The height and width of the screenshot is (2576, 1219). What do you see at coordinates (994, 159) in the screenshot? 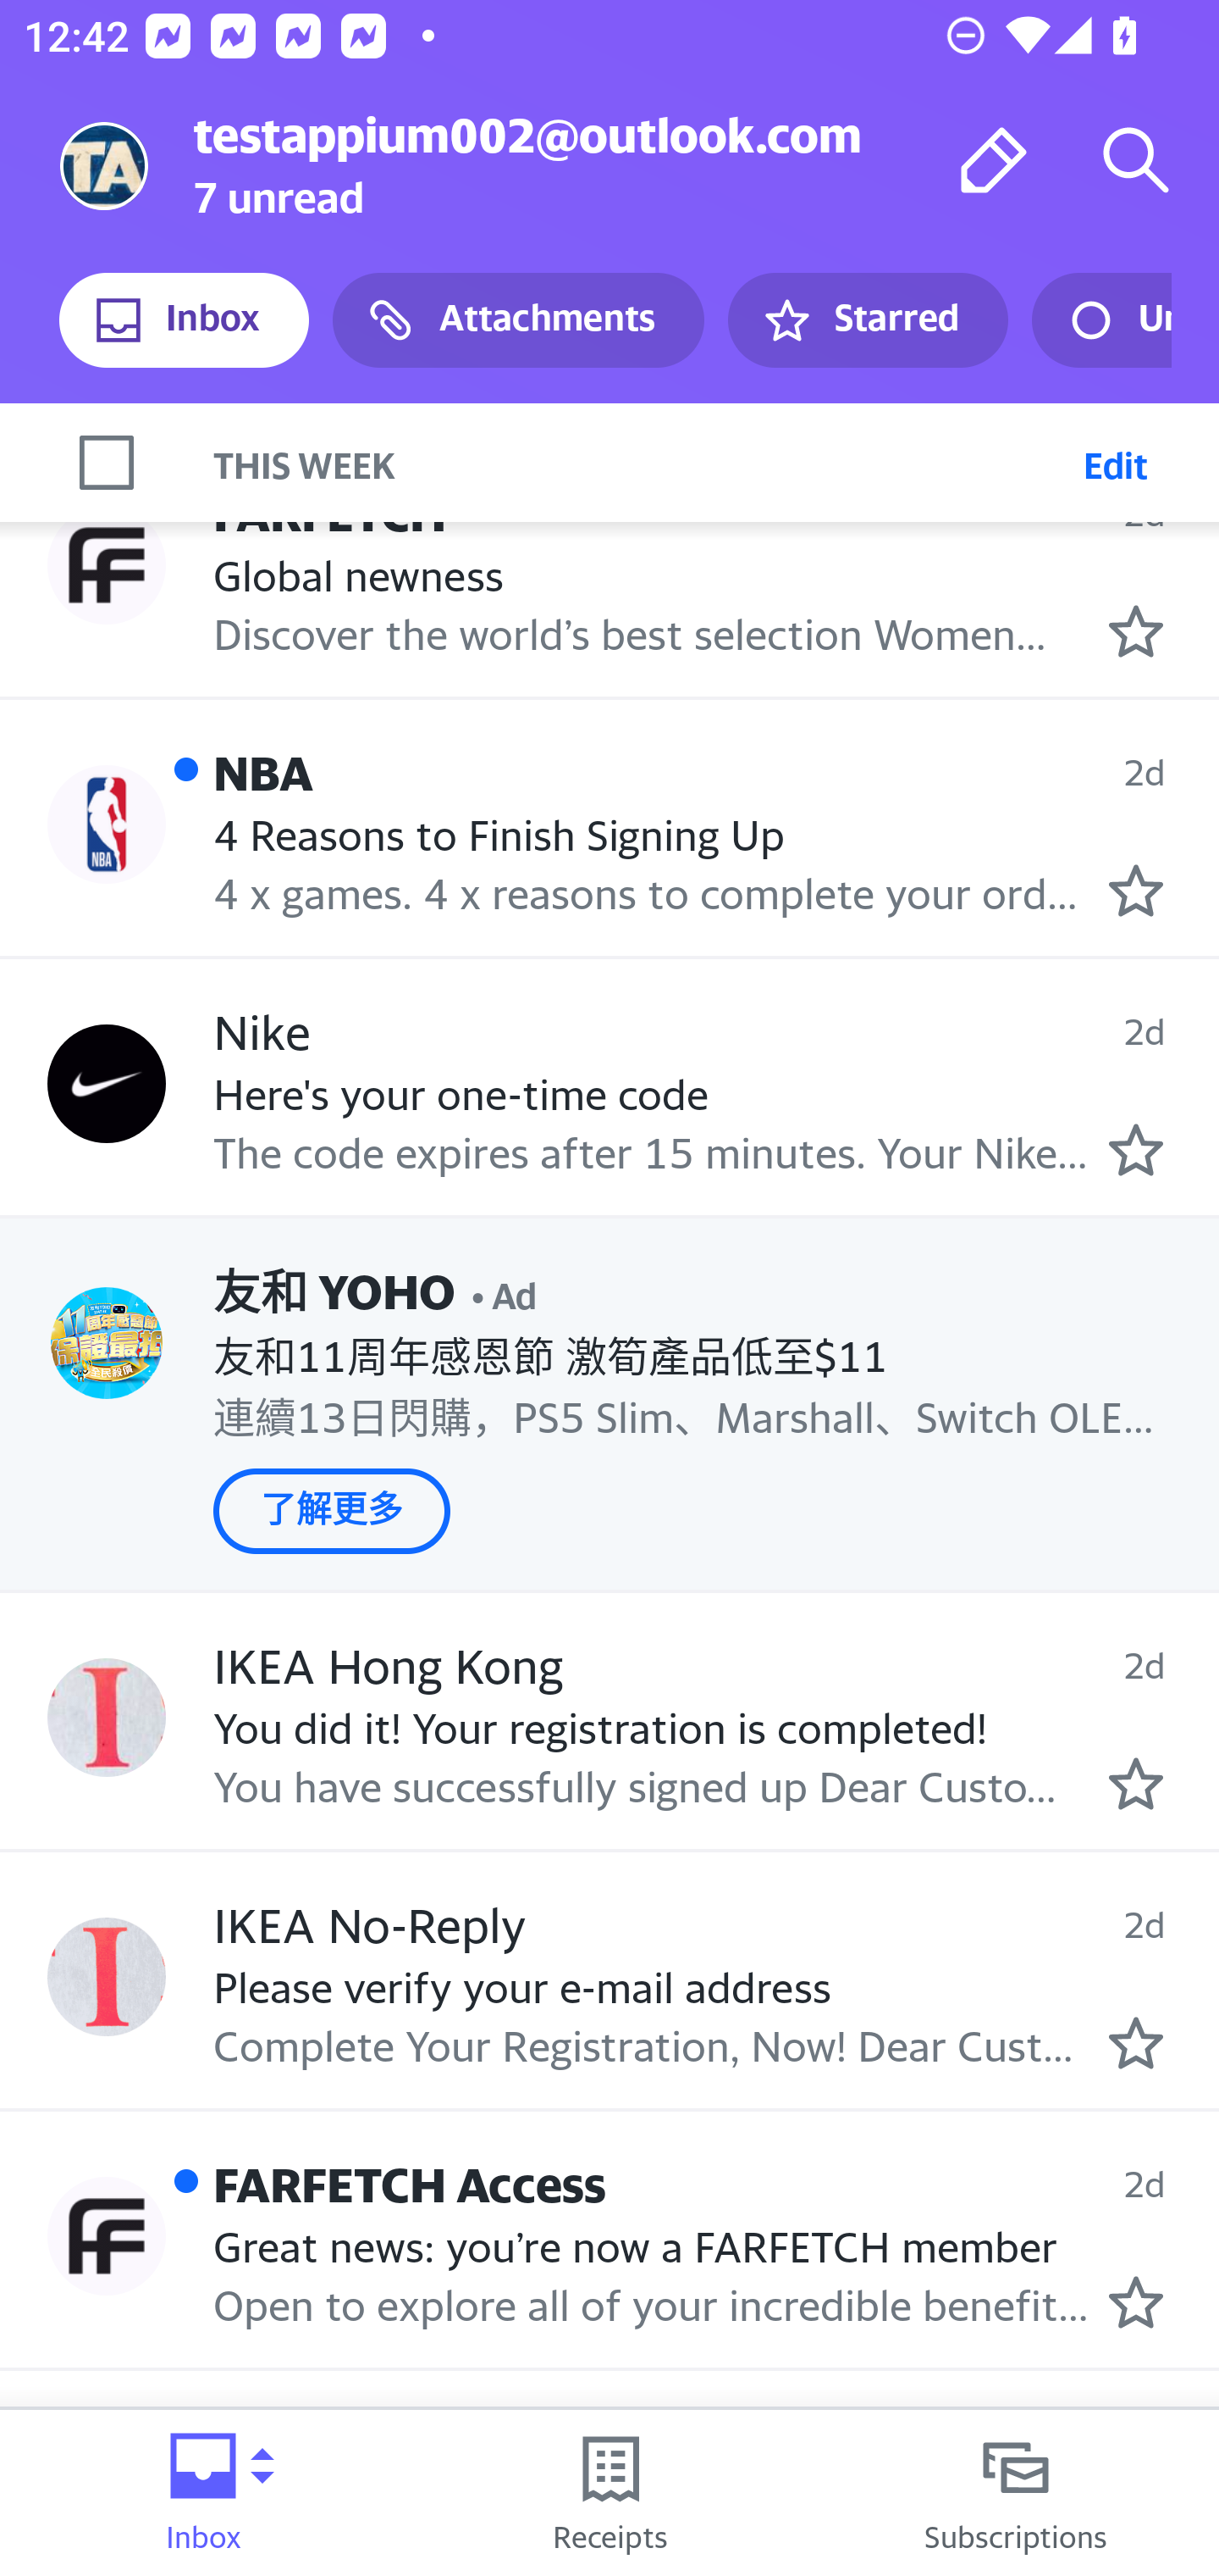
I see `Compose` at bounding box center [994, 159].